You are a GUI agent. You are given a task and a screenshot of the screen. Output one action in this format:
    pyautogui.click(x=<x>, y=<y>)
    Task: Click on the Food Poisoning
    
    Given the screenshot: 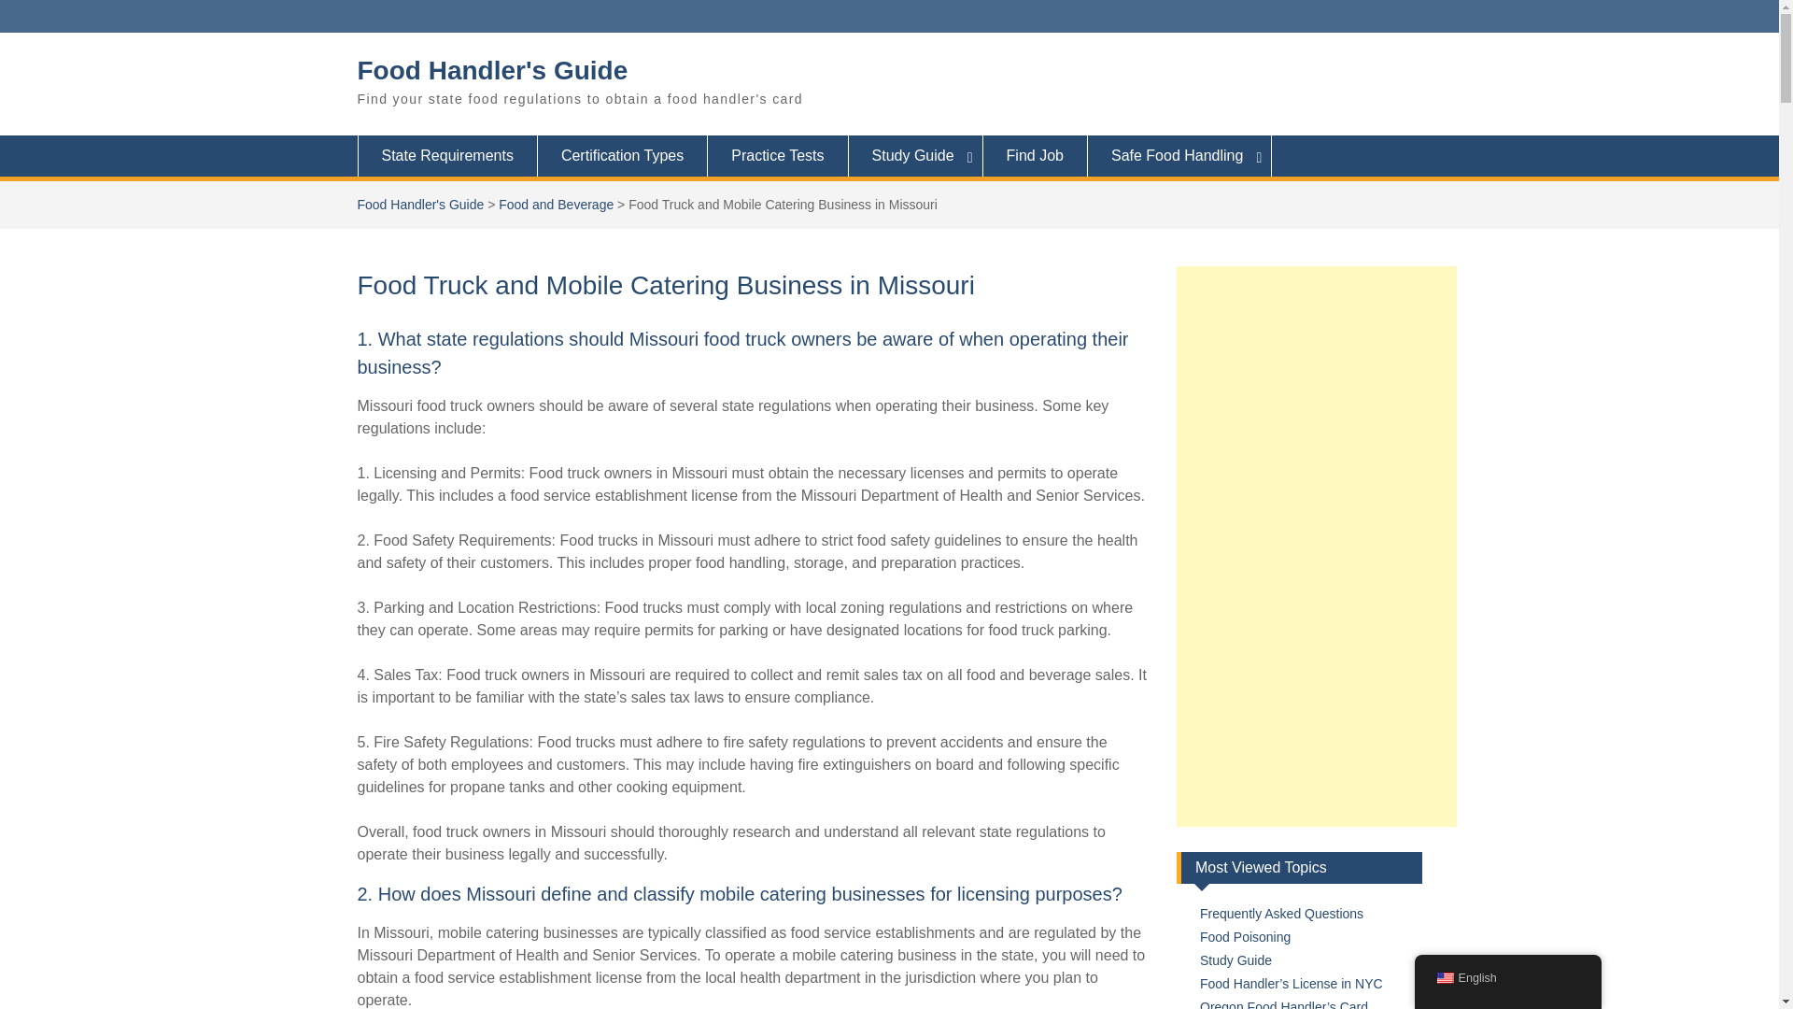 What is the action you would take?
    pyautogui.click(x=1245, y=936)
    